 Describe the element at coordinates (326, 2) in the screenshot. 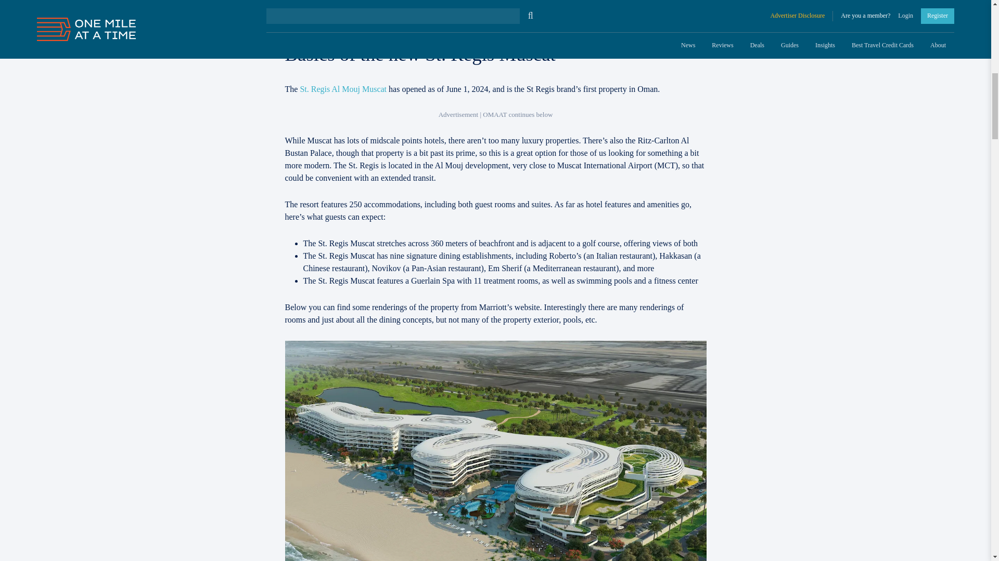

I see `Bottom line` at that location.